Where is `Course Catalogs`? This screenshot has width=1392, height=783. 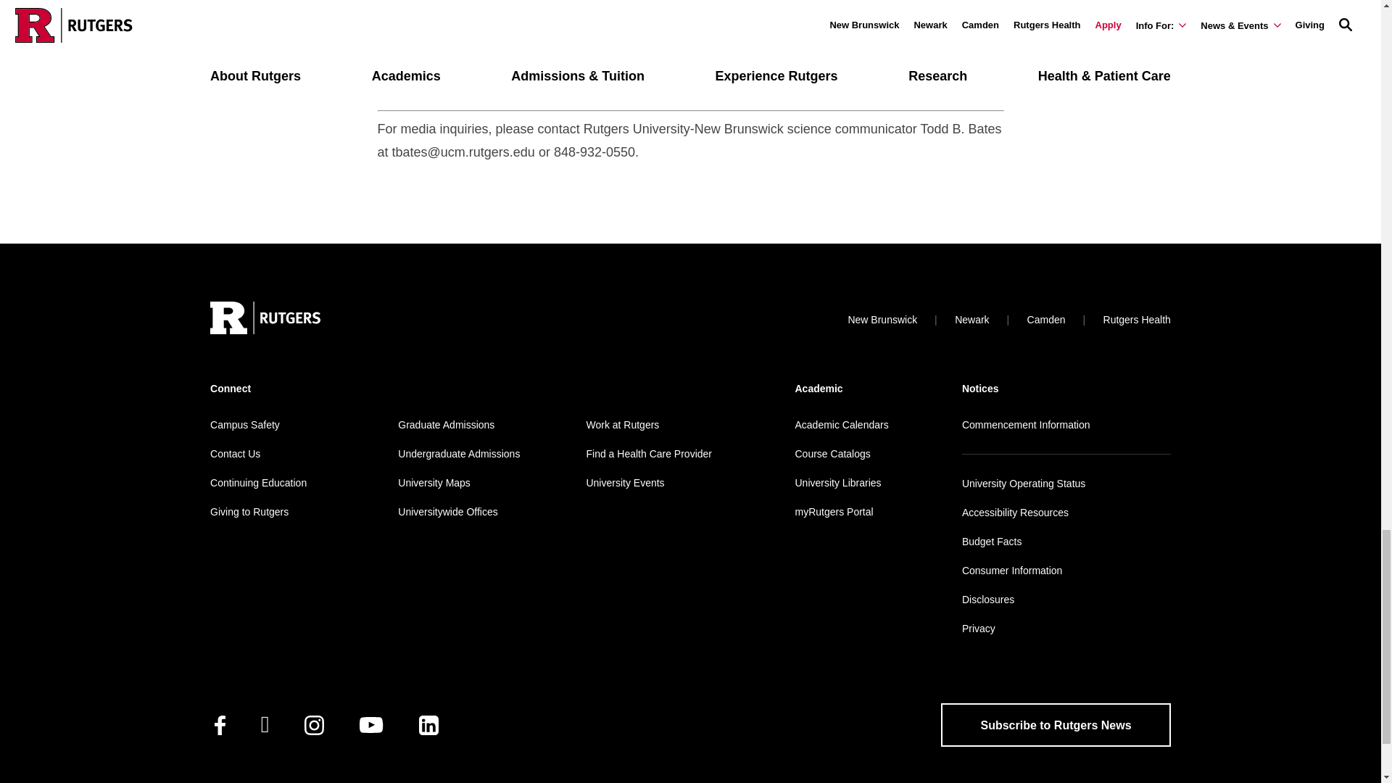 Course Catalogs is located at coordinates (832, 453).